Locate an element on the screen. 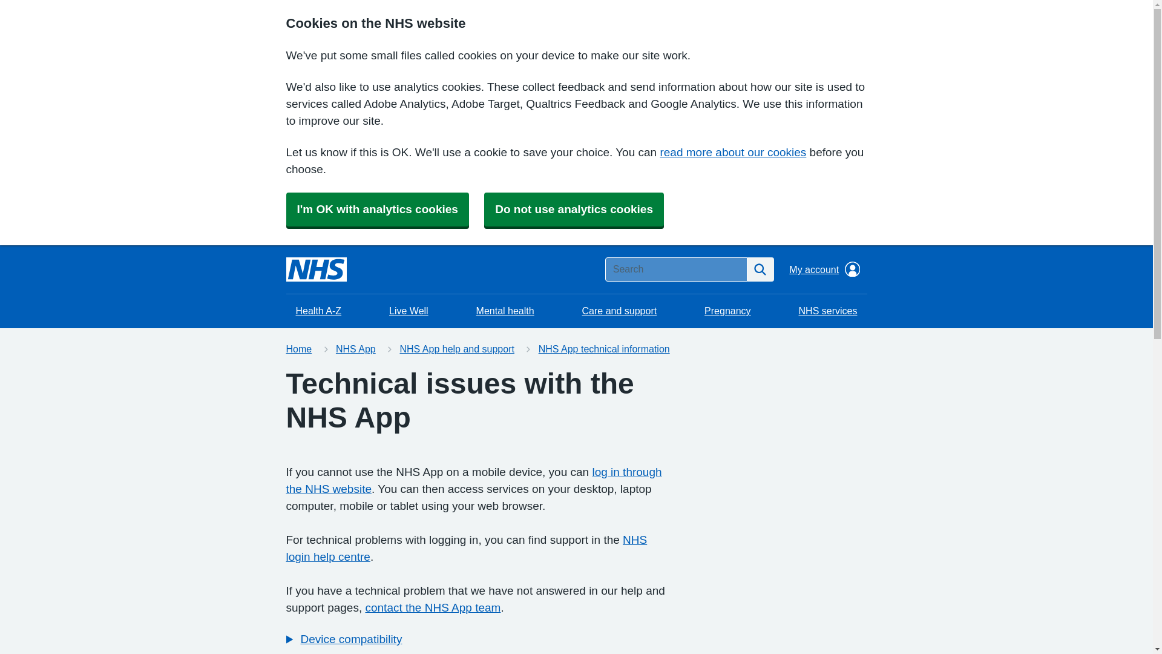  Mental health is located at coordinates (505, 311).